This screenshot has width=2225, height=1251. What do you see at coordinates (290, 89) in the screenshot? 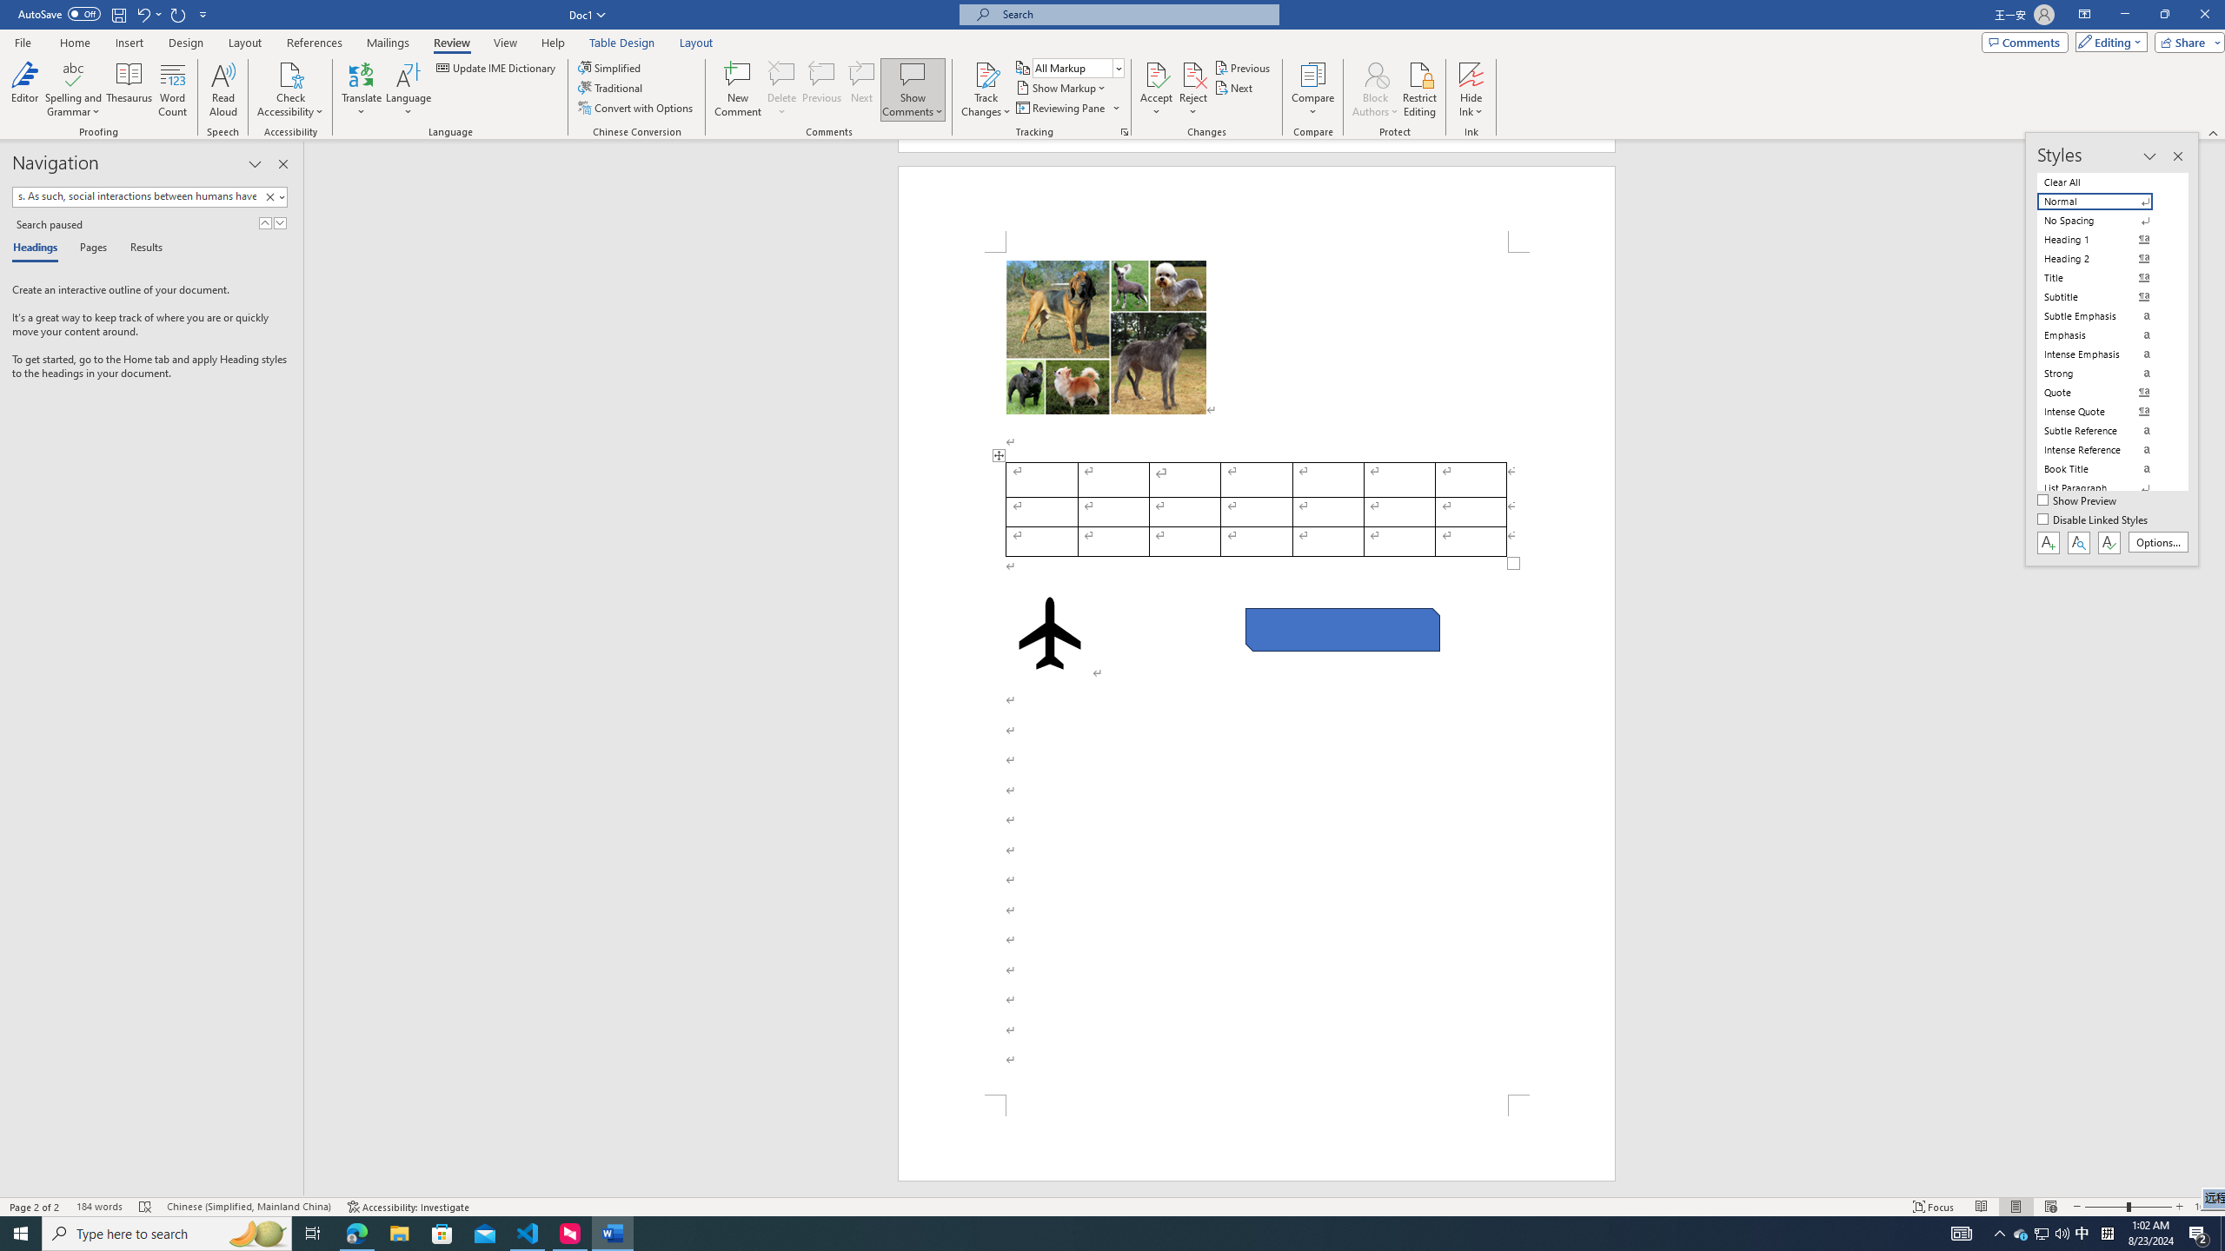
I see `Check Accessibility` at bounding box center [290, 89].